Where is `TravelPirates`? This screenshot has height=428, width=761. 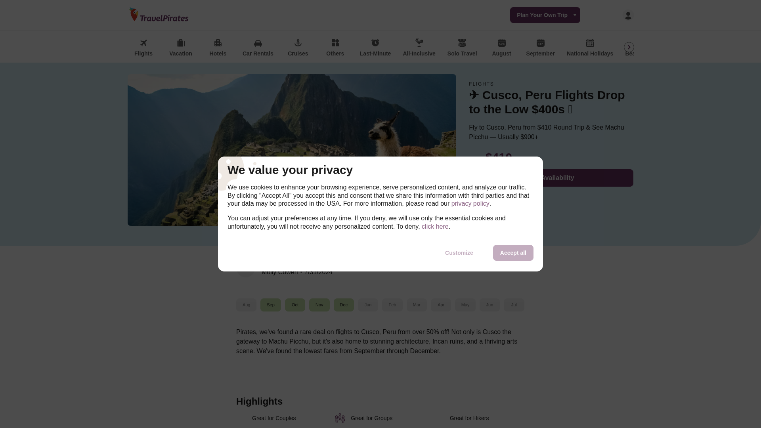
TravelPirates is located at coordinates (160, 15).